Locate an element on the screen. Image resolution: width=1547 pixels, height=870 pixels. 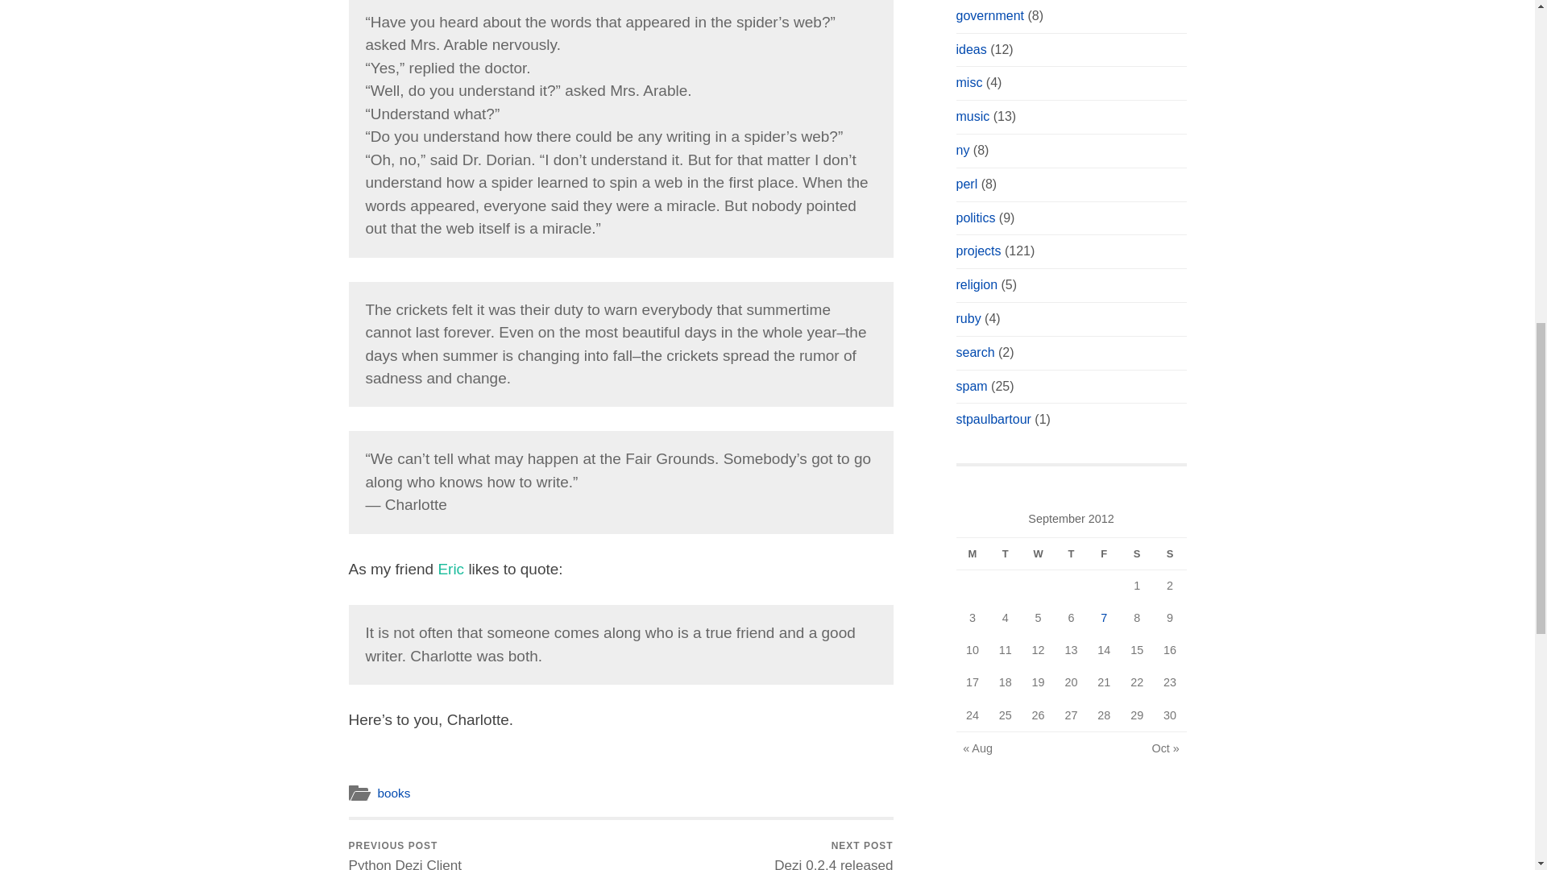
ideas is located at coordinates (971, 49).